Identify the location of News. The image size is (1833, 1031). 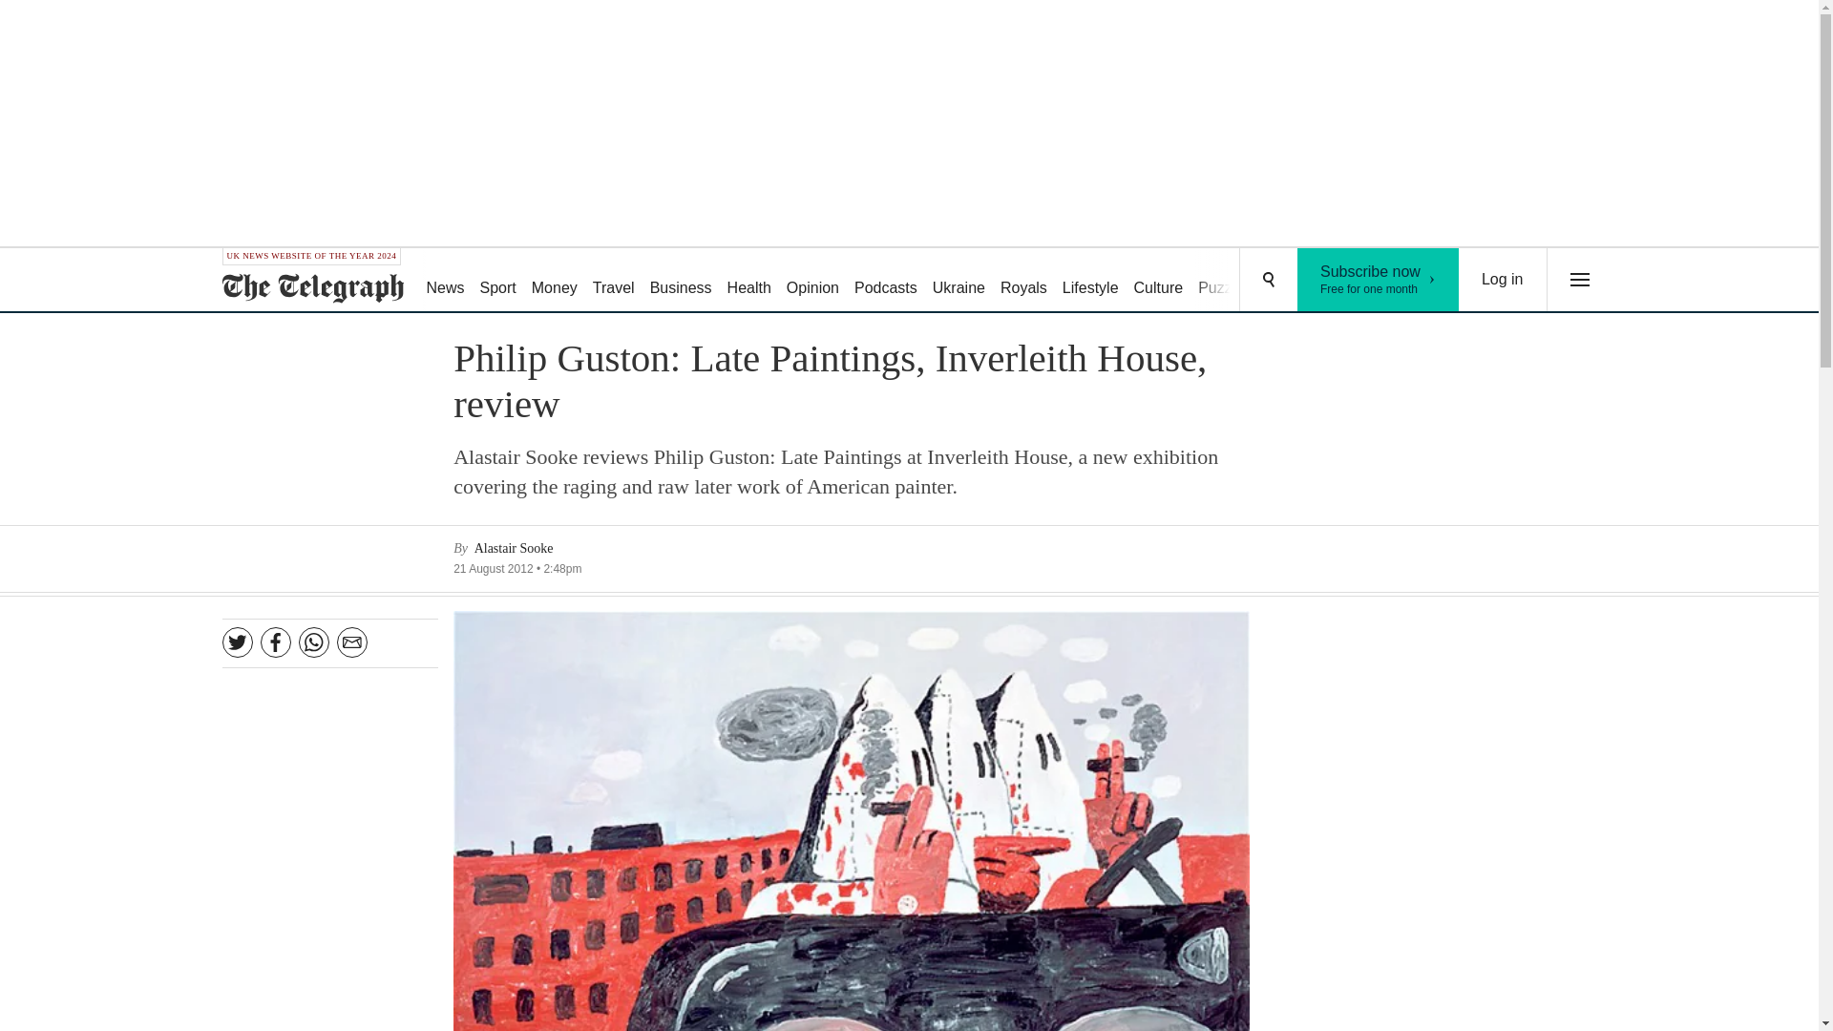
(444, 281).